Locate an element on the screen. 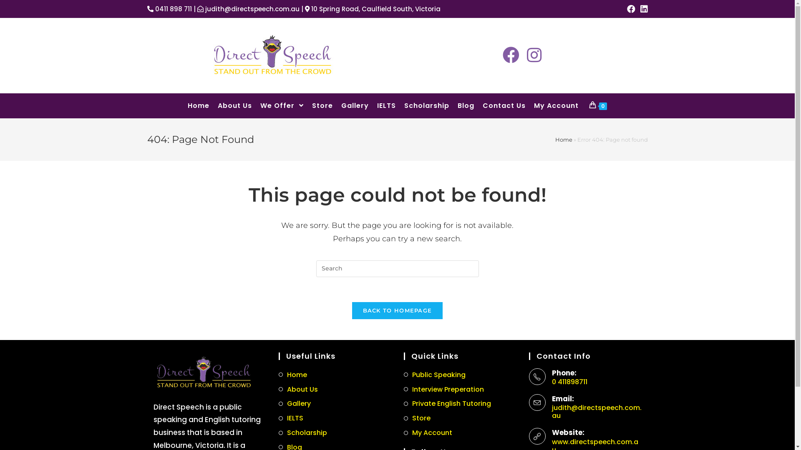  Interview Preperation is located at coordinates (444, 390).